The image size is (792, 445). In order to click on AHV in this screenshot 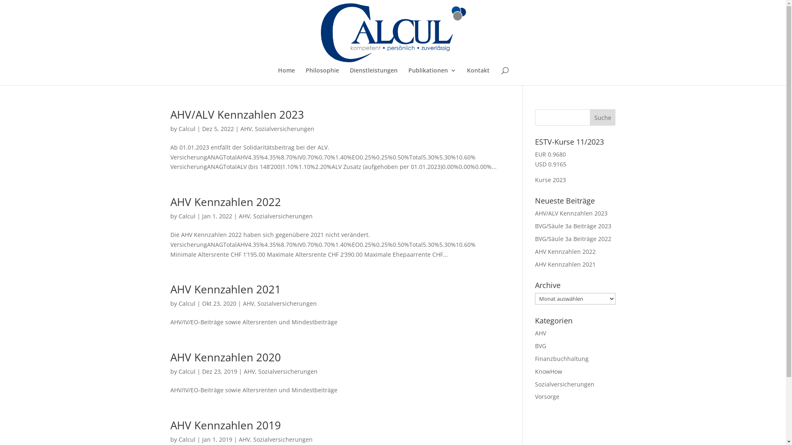, I will do `click(244, 216)`.